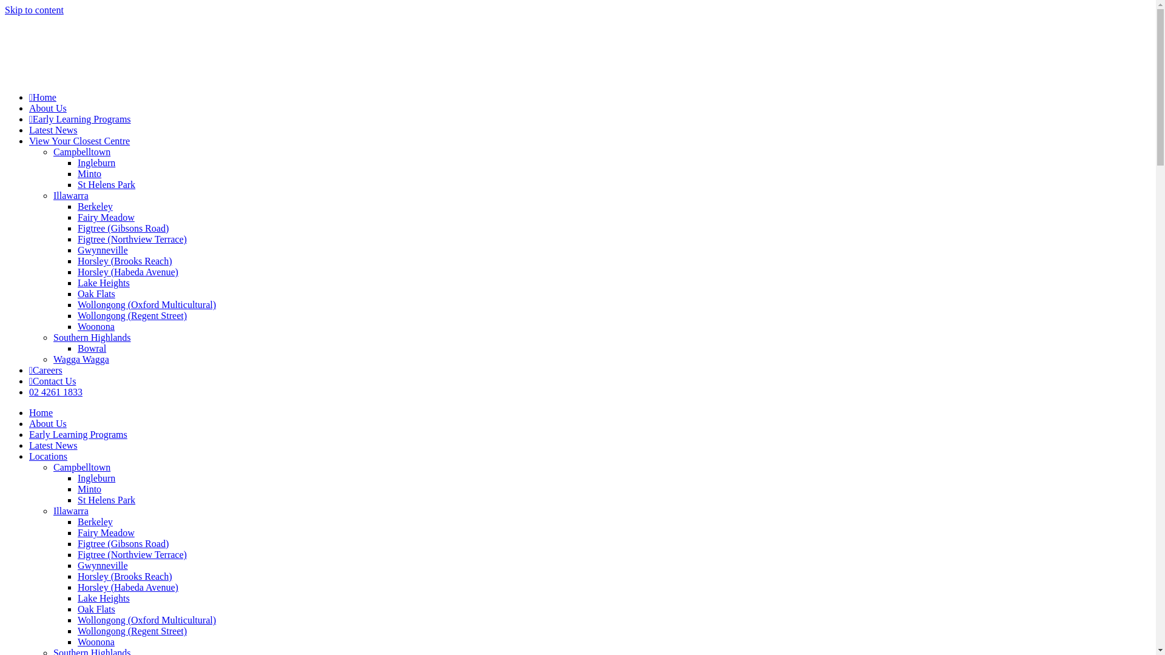 This screenshot has height=655, width=1165. What do you see at coordinates (96, 163) in the screenshot?
I see `Ingleburn` at bounding box center [96, 163].